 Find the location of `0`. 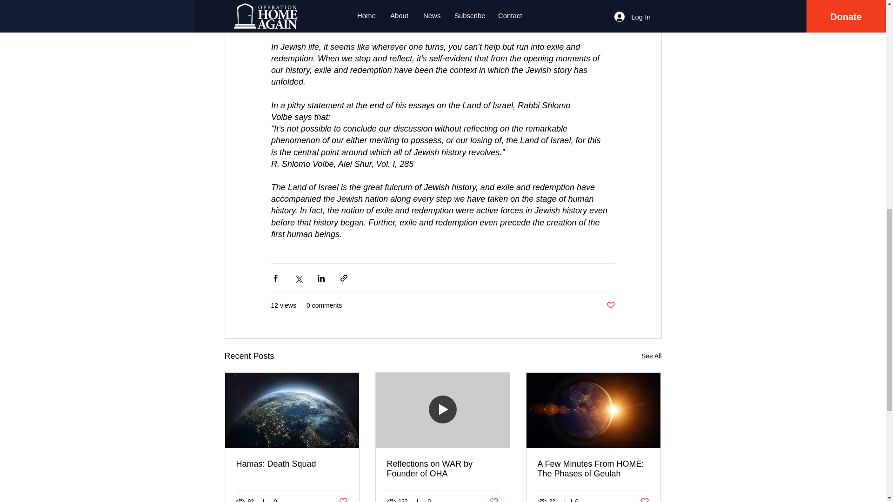

0 is located at coordinates (270, 500).